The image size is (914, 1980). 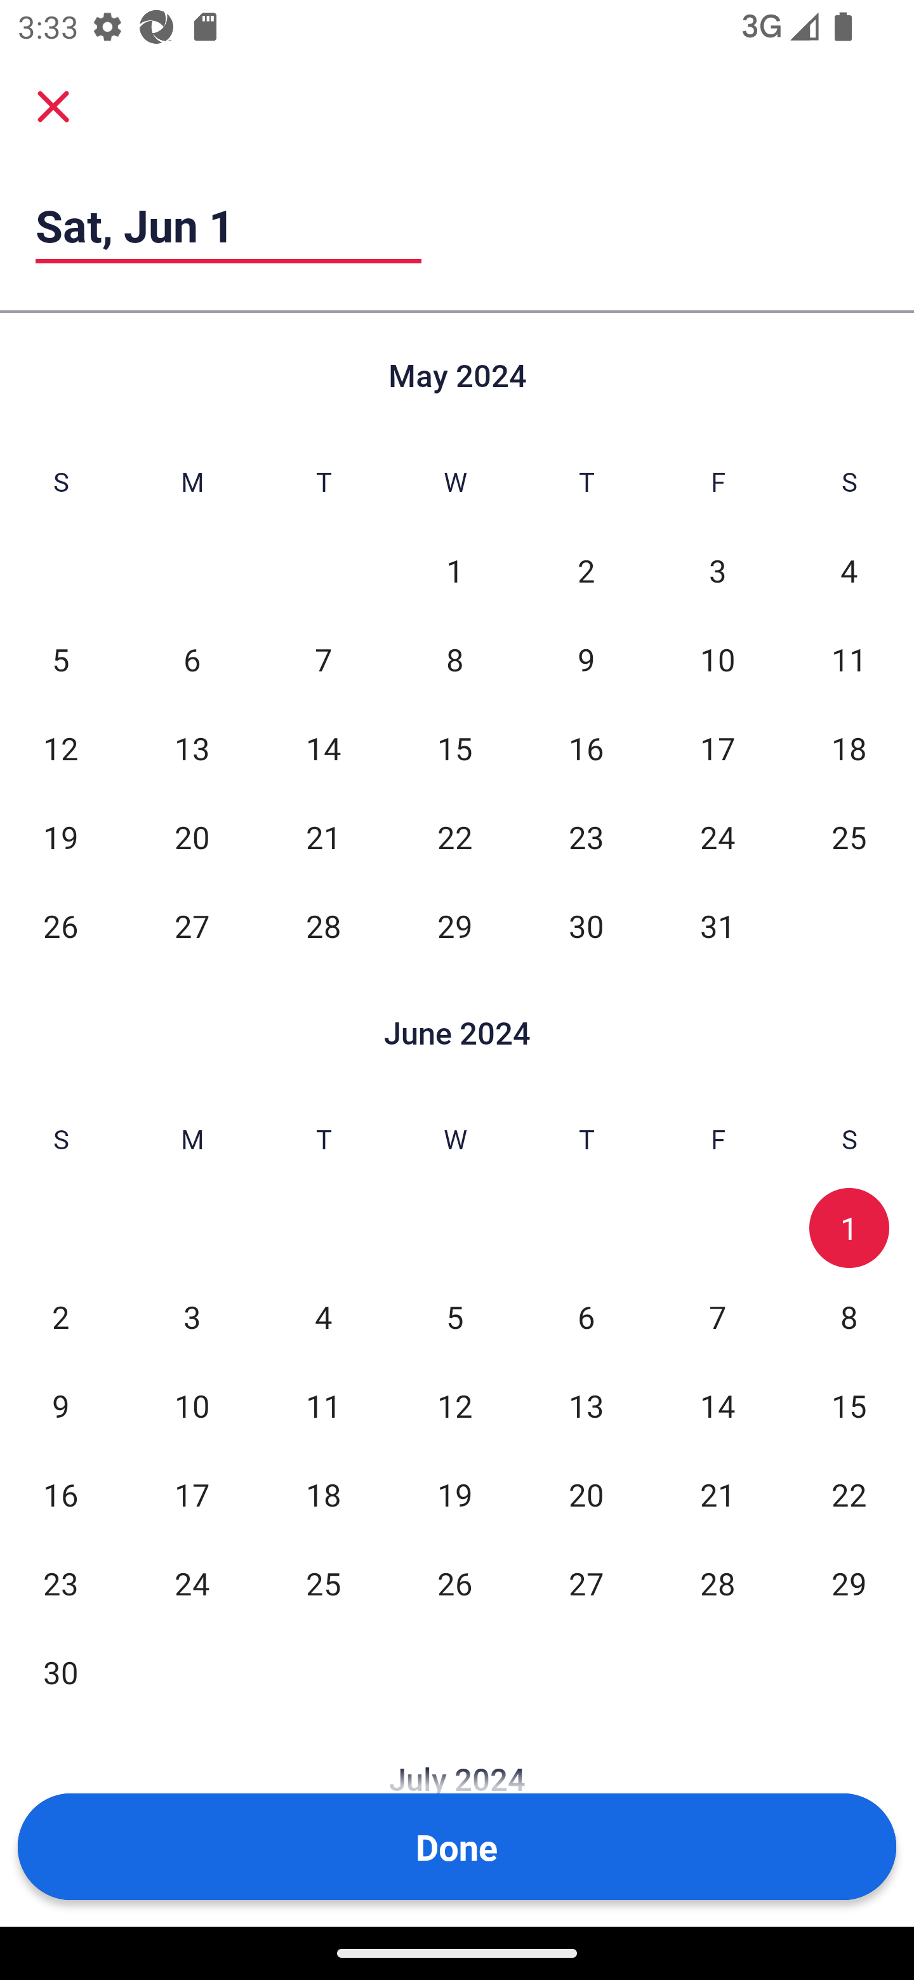 What do you see at coordinates (586, 659) in the screenshot?
I see `9 Thu, May 9, Not Selected` at bounding box center [586, 659].